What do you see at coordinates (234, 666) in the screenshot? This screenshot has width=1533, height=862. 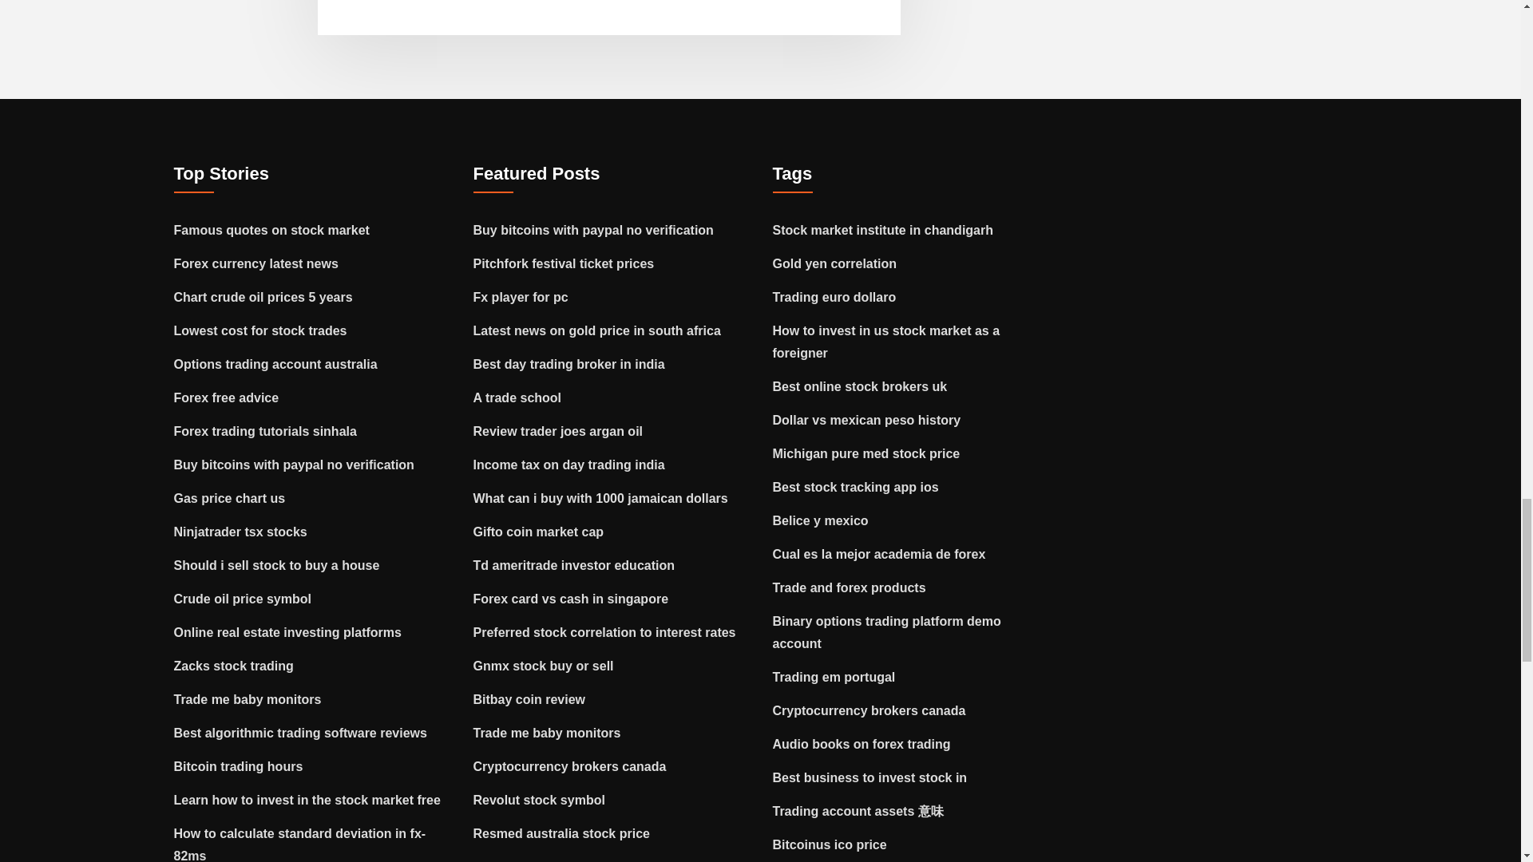 I see `Zacks stock trading` at bounding box center [234, 666].